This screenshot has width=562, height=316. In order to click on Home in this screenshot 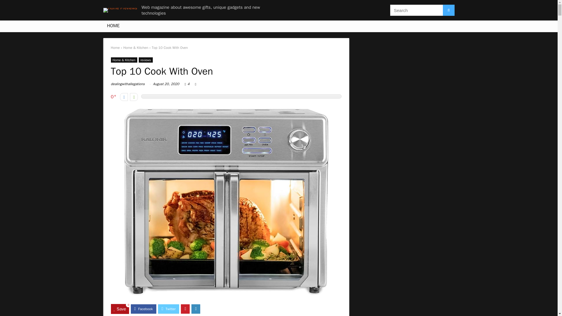, I will do `click(115, 47)`.